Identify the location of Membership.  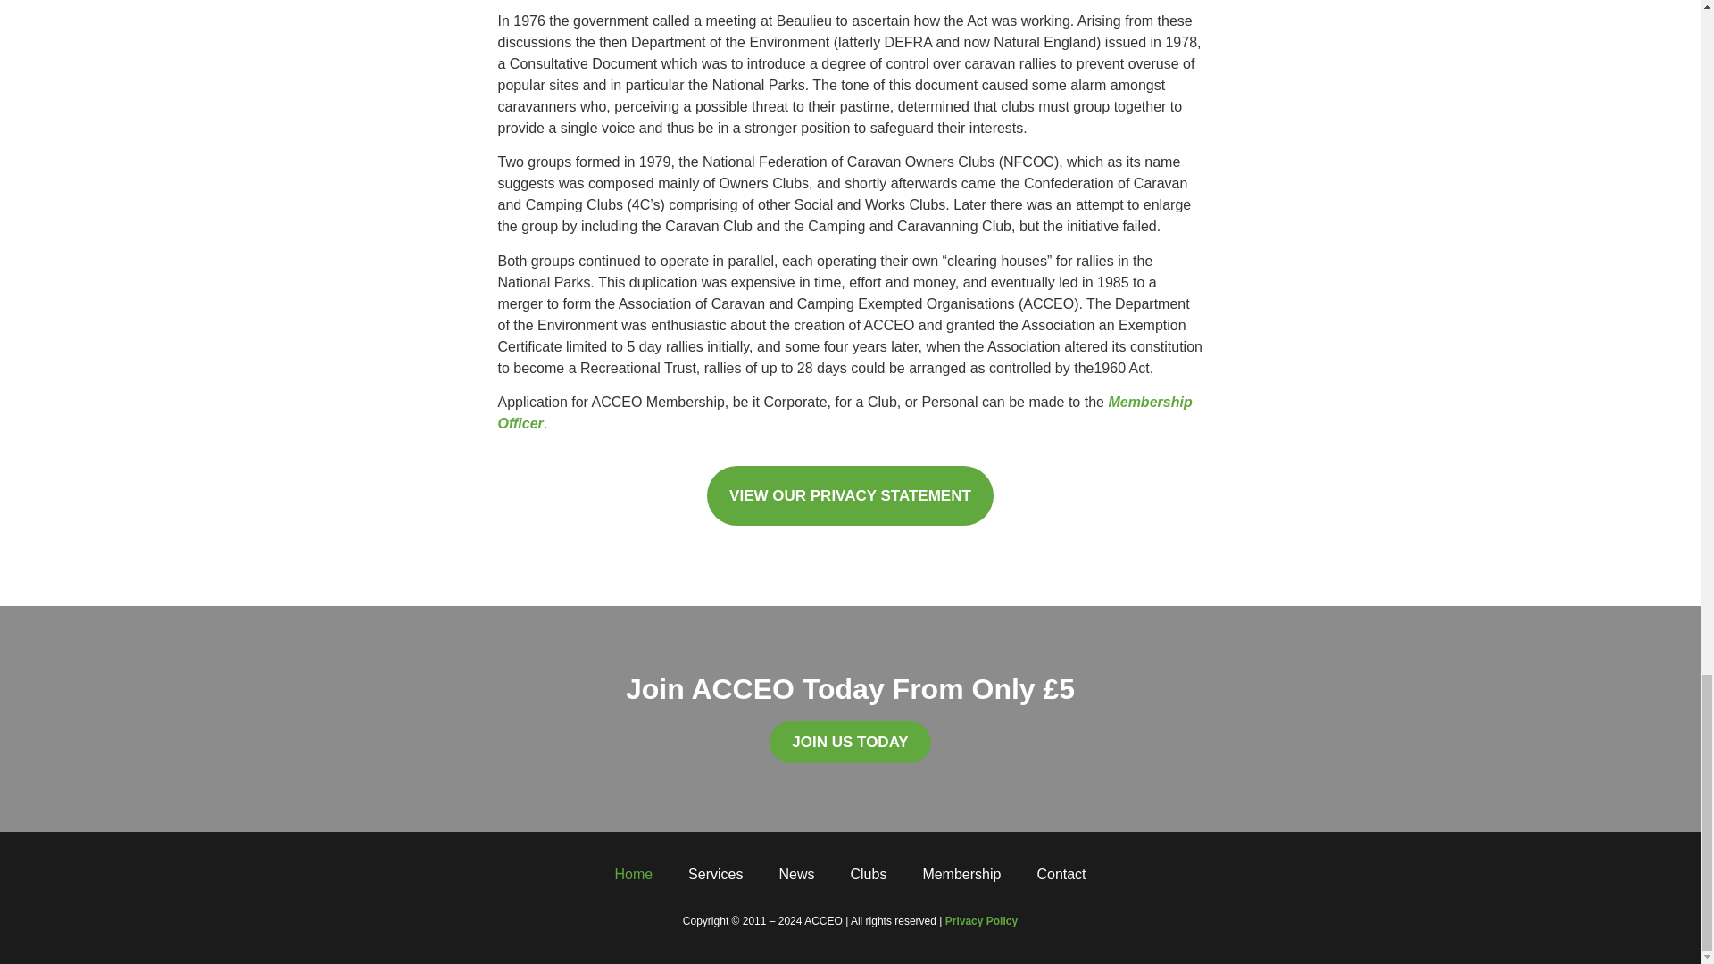
(961, 875).